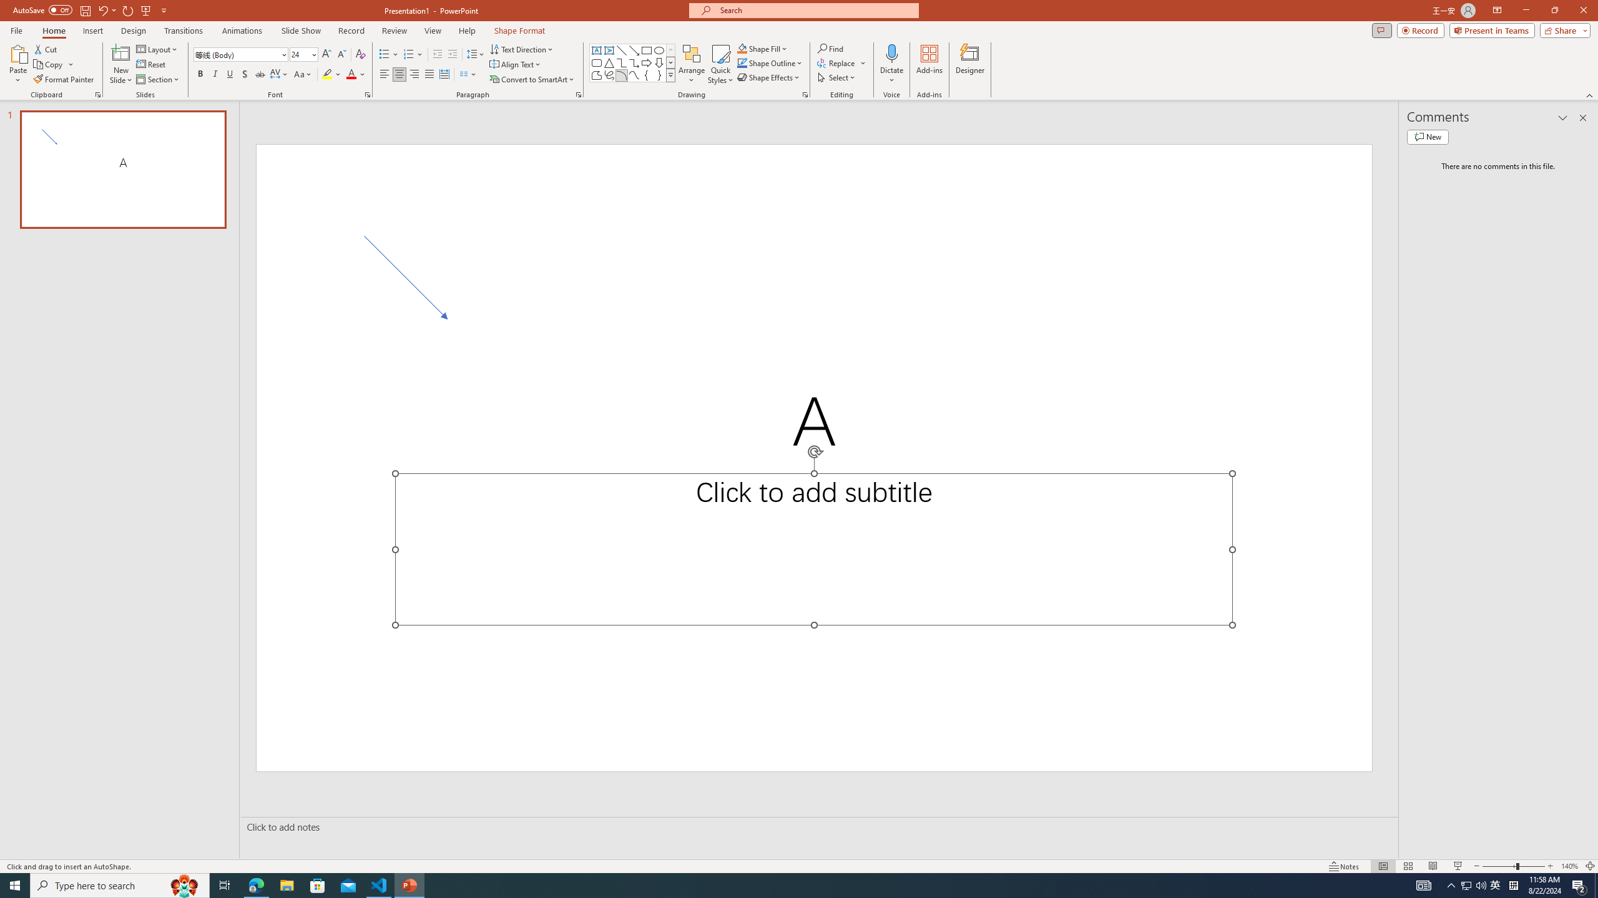 This screenshot has width=1598, height=898. I want to click on Zoom 140%, so click(1569, 866).